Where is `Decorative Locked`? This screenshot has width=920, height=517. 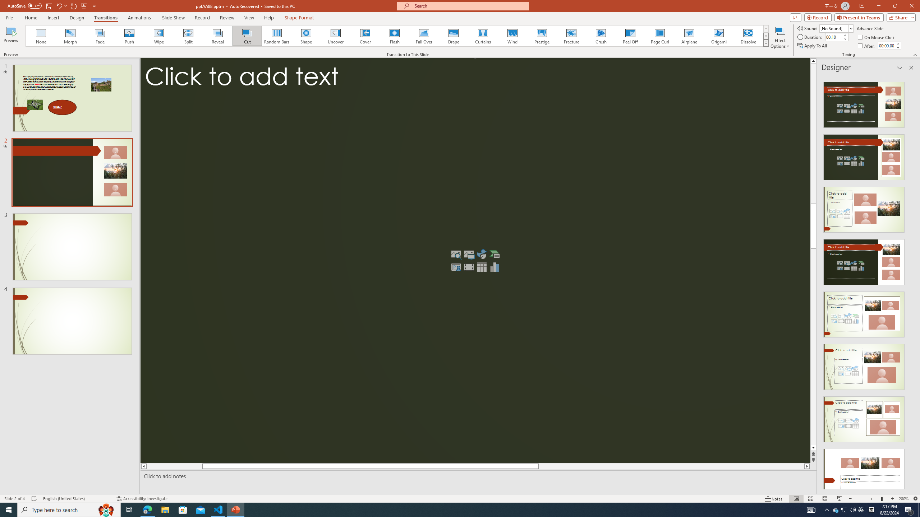 Decorative Locked is located at coordinates (475, 261).